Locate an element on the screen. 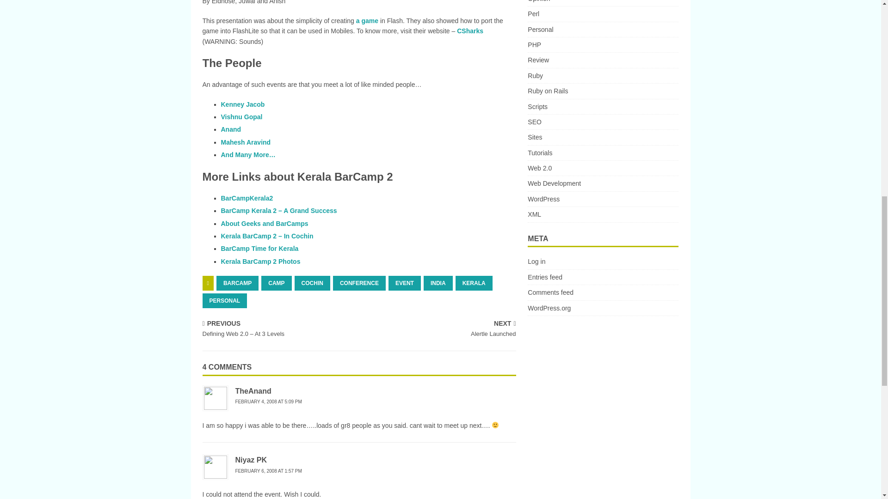  CONFERENCE is located at coordinates (359, 283).